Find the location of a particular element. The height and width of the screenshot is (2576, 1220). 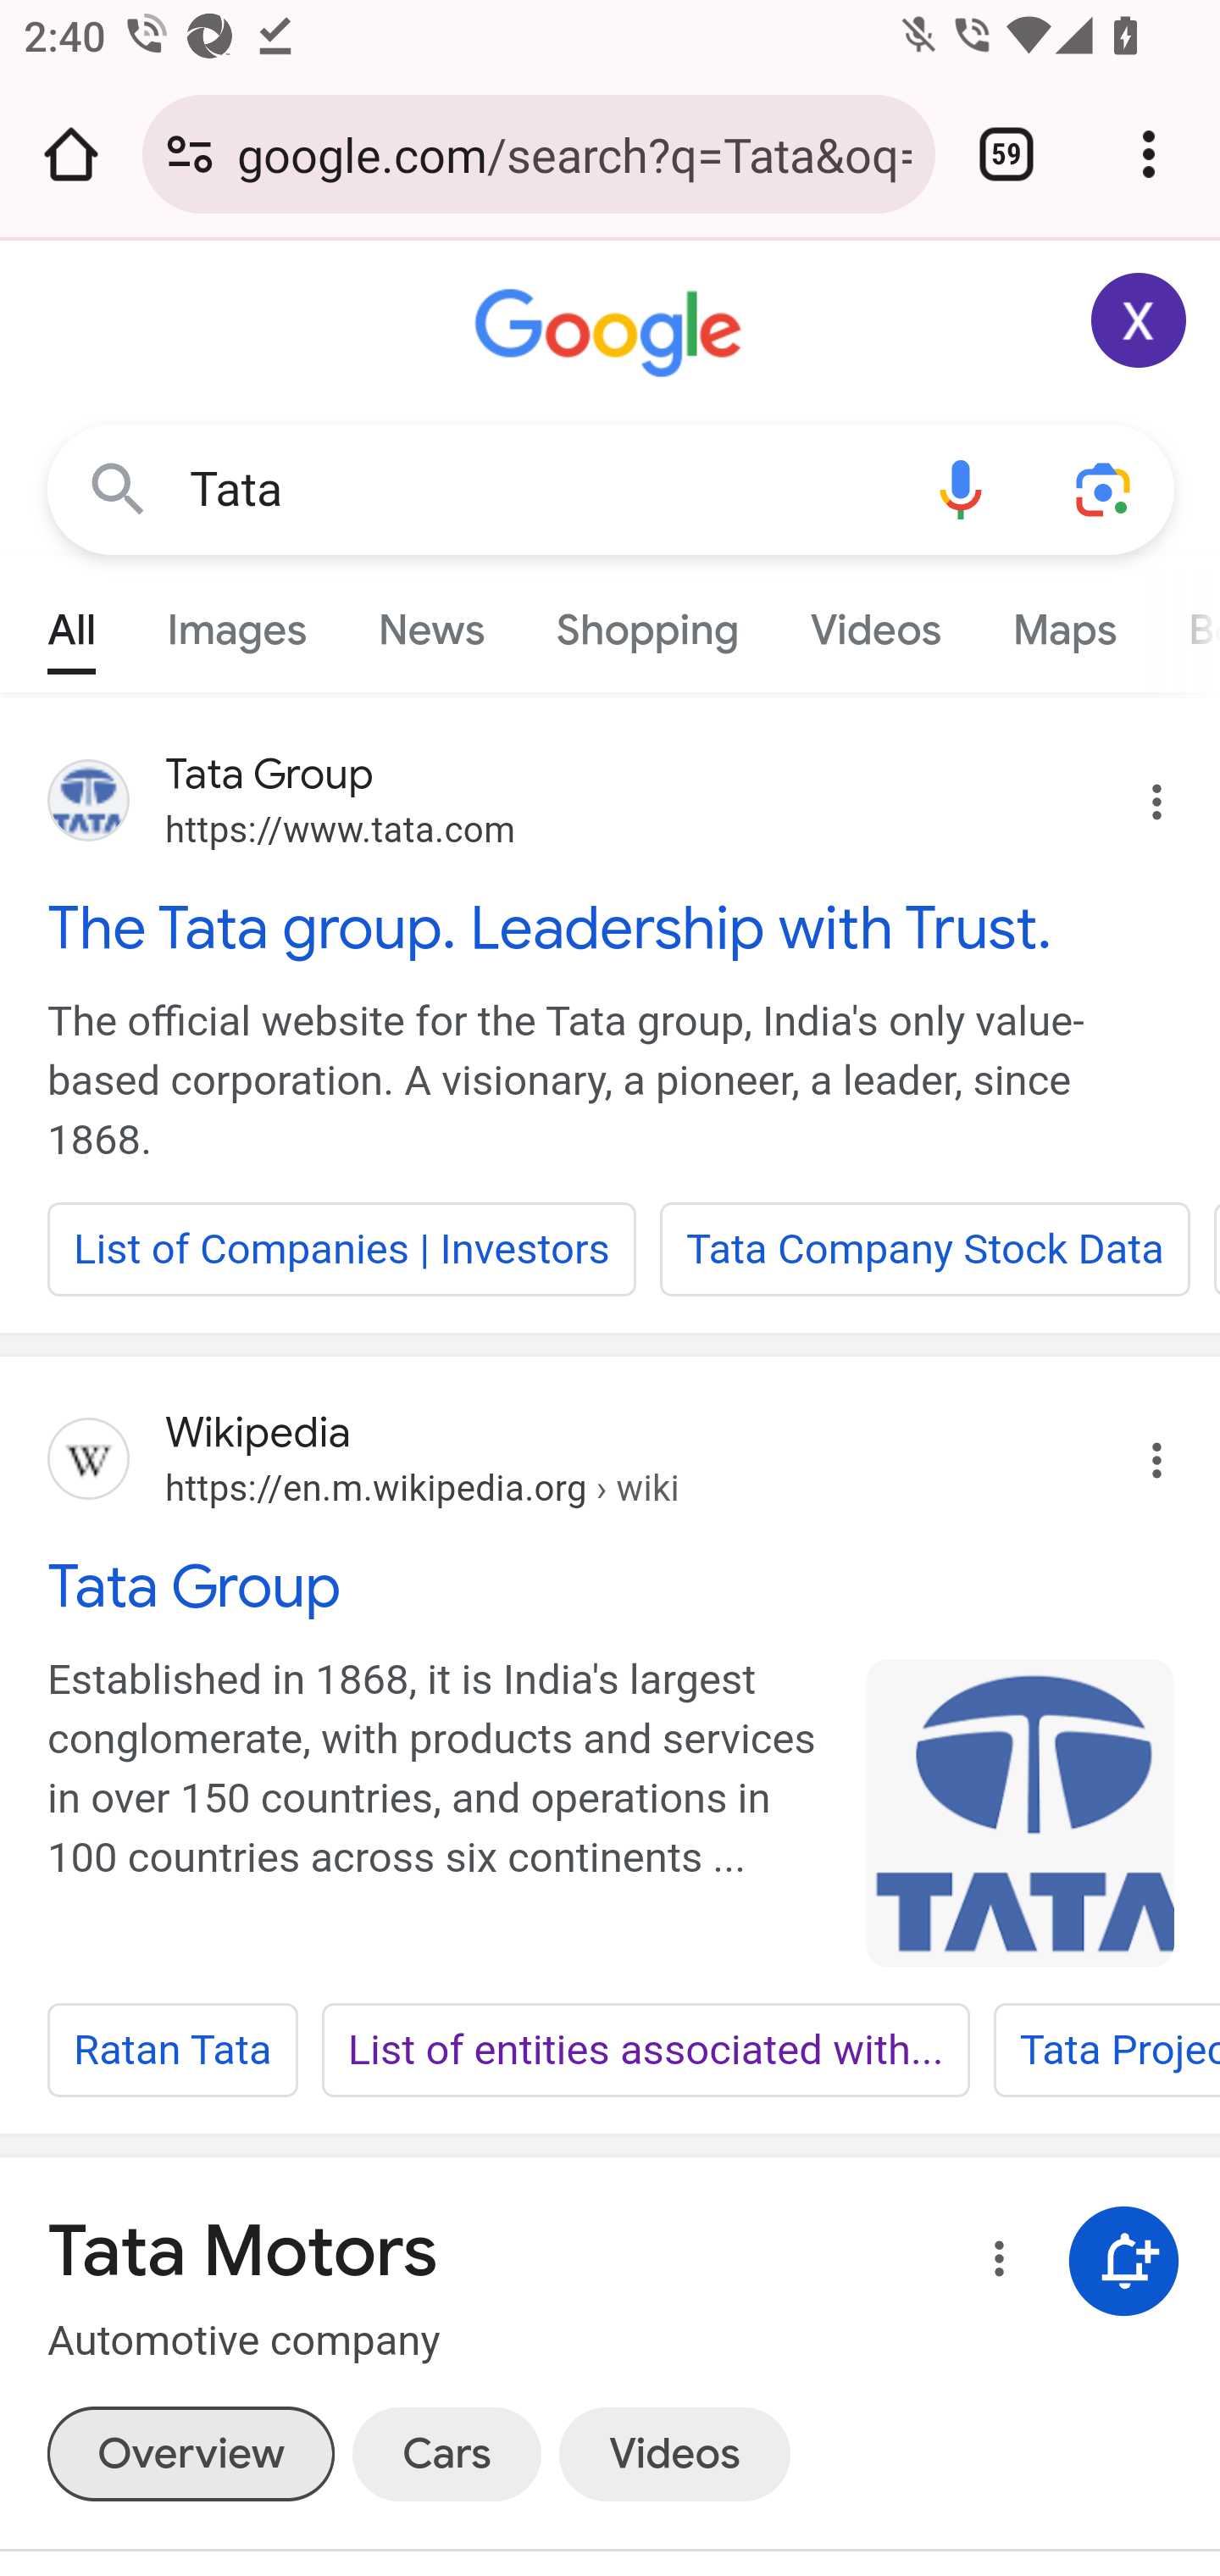

Open the home page is located at coordinates (71, 154).